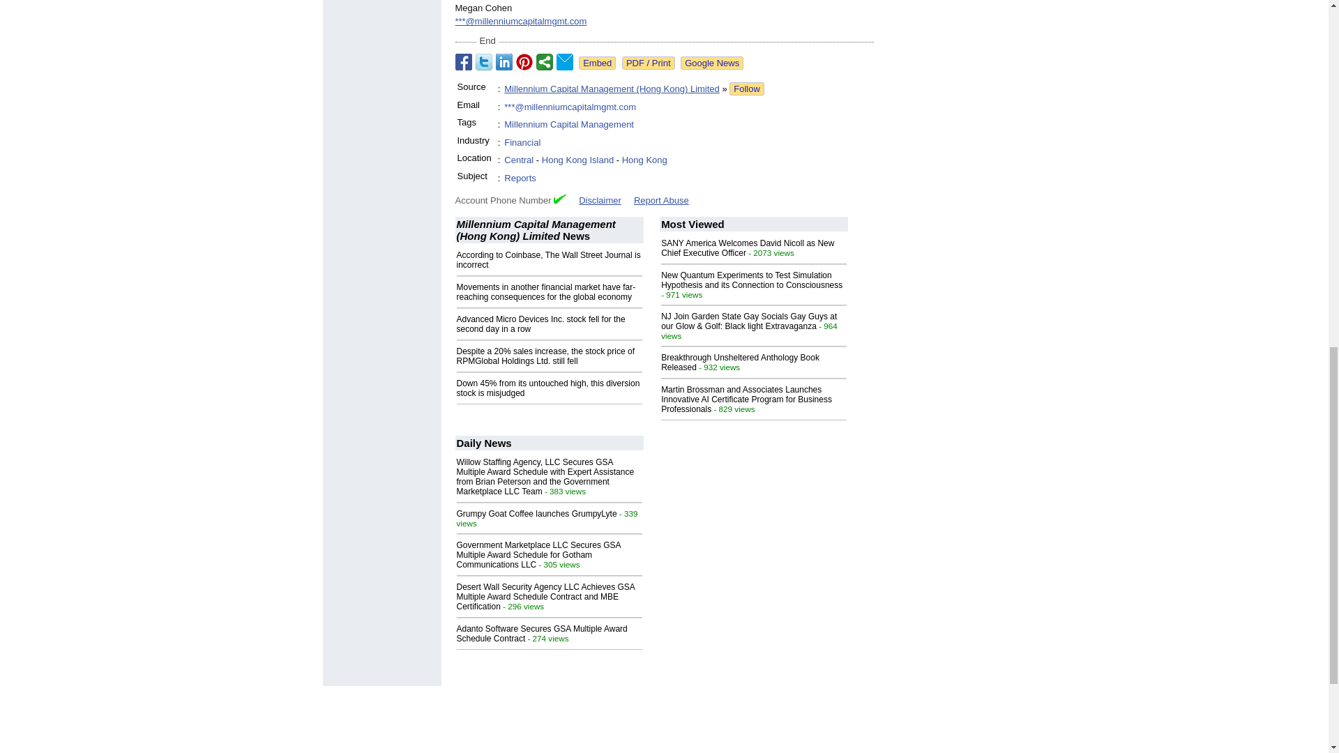  What do you see at coordinates (484, 61) in the screenshot?
I see `Share on Twitter` at bounding box center [484, 61].